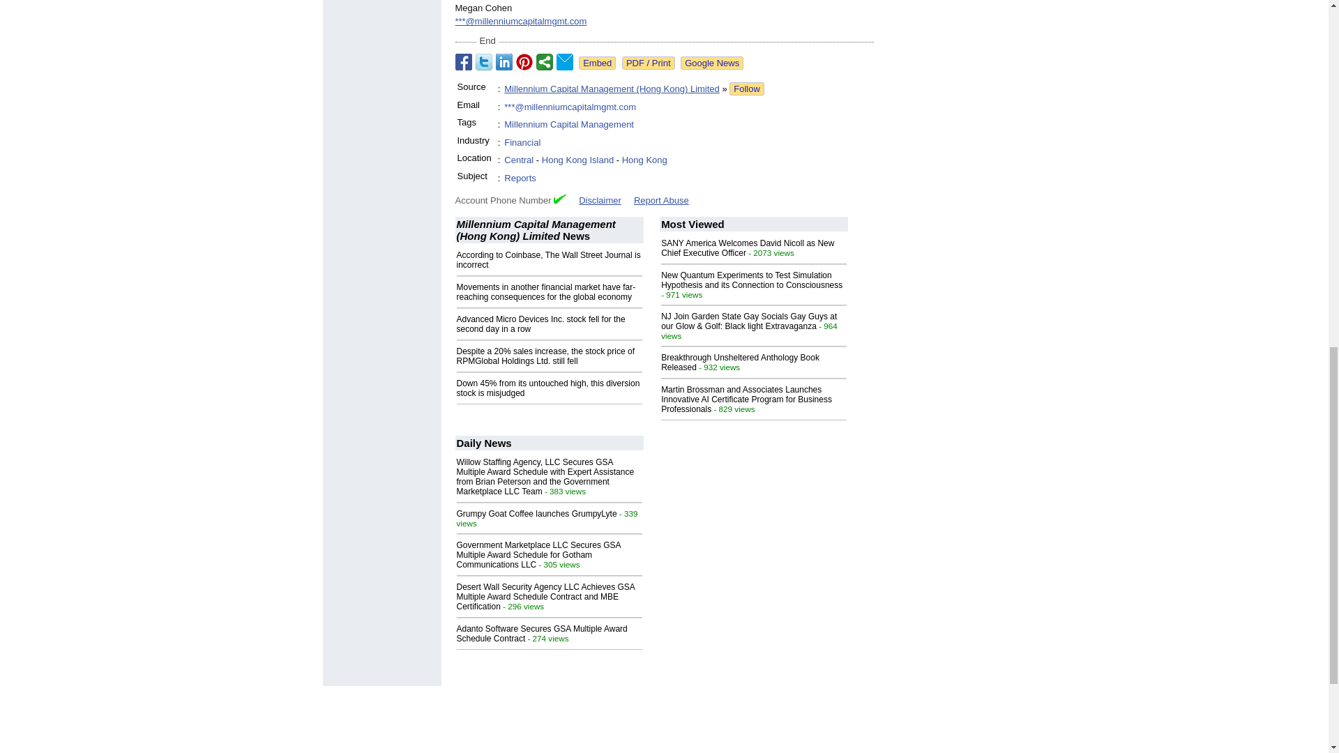  What do you see at coordinates (484, 61) in the screenshot?
I see `Share on Twitter` at bounding box center [484, 61].